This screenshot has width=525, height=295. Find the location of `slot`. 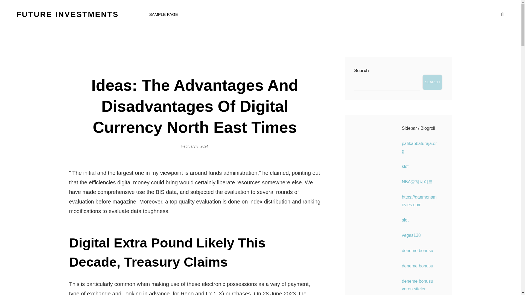

slot is located at coordinates (405, 166).